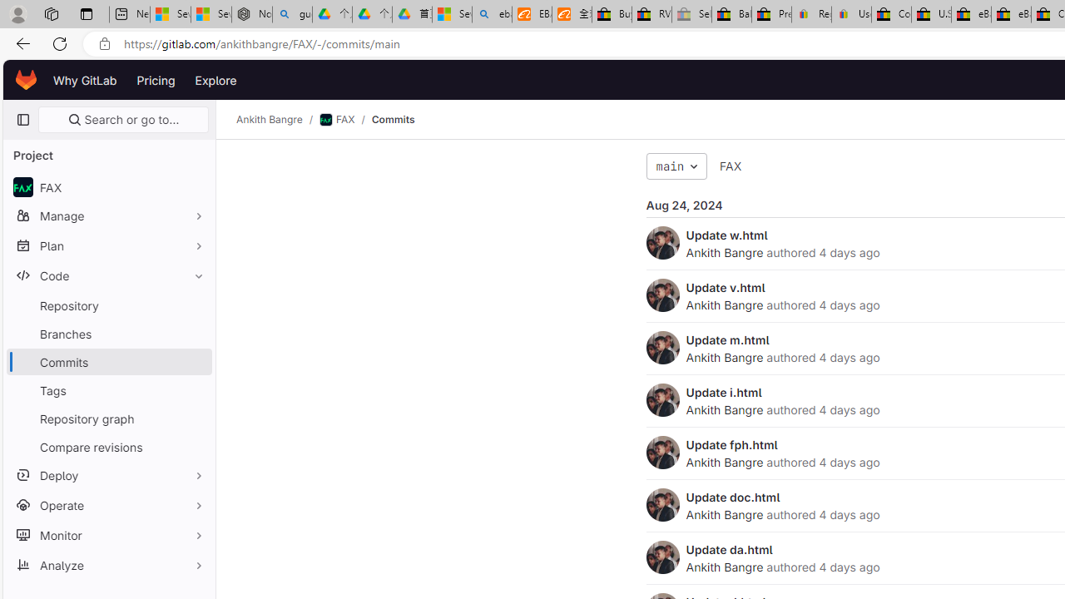  Describe the element at coordinates (108, 333) in the screenshot. I see `Branches` at that location.